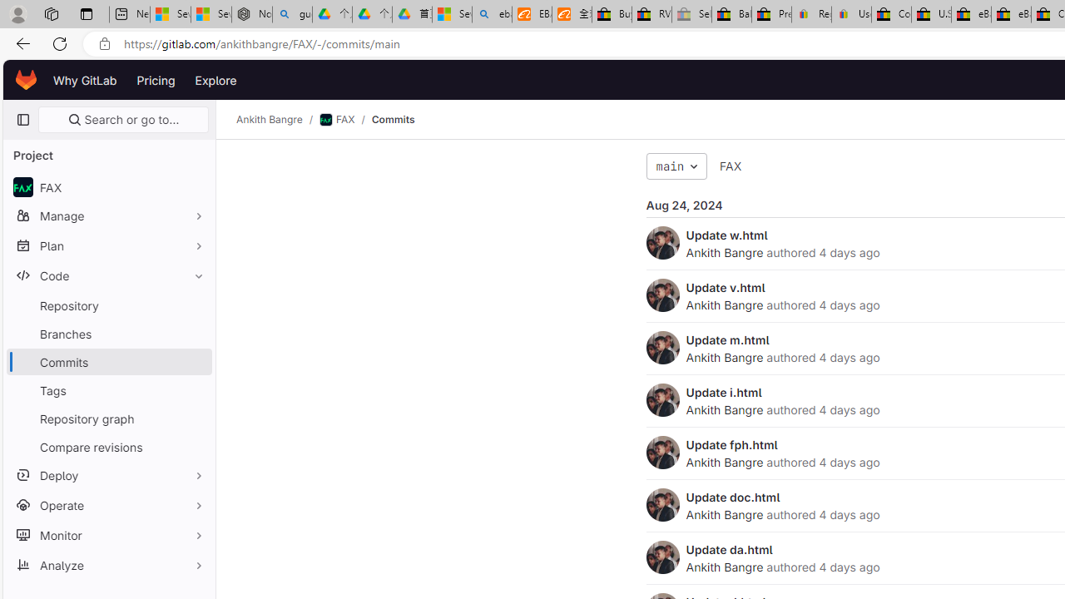  Describe the element at coordinates (108, 333) in the screenshot. I see `Branches` at that location.